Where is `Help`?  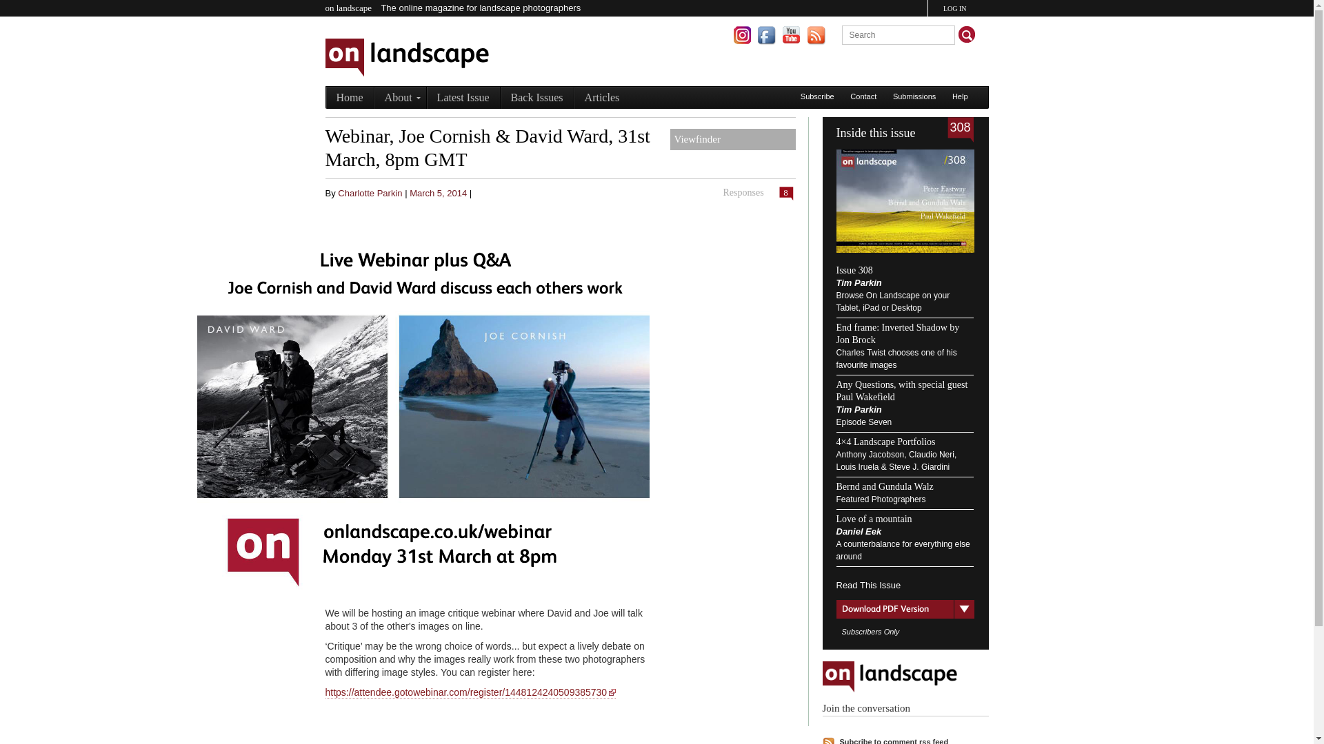
Help is located at coordinates (960, 96).